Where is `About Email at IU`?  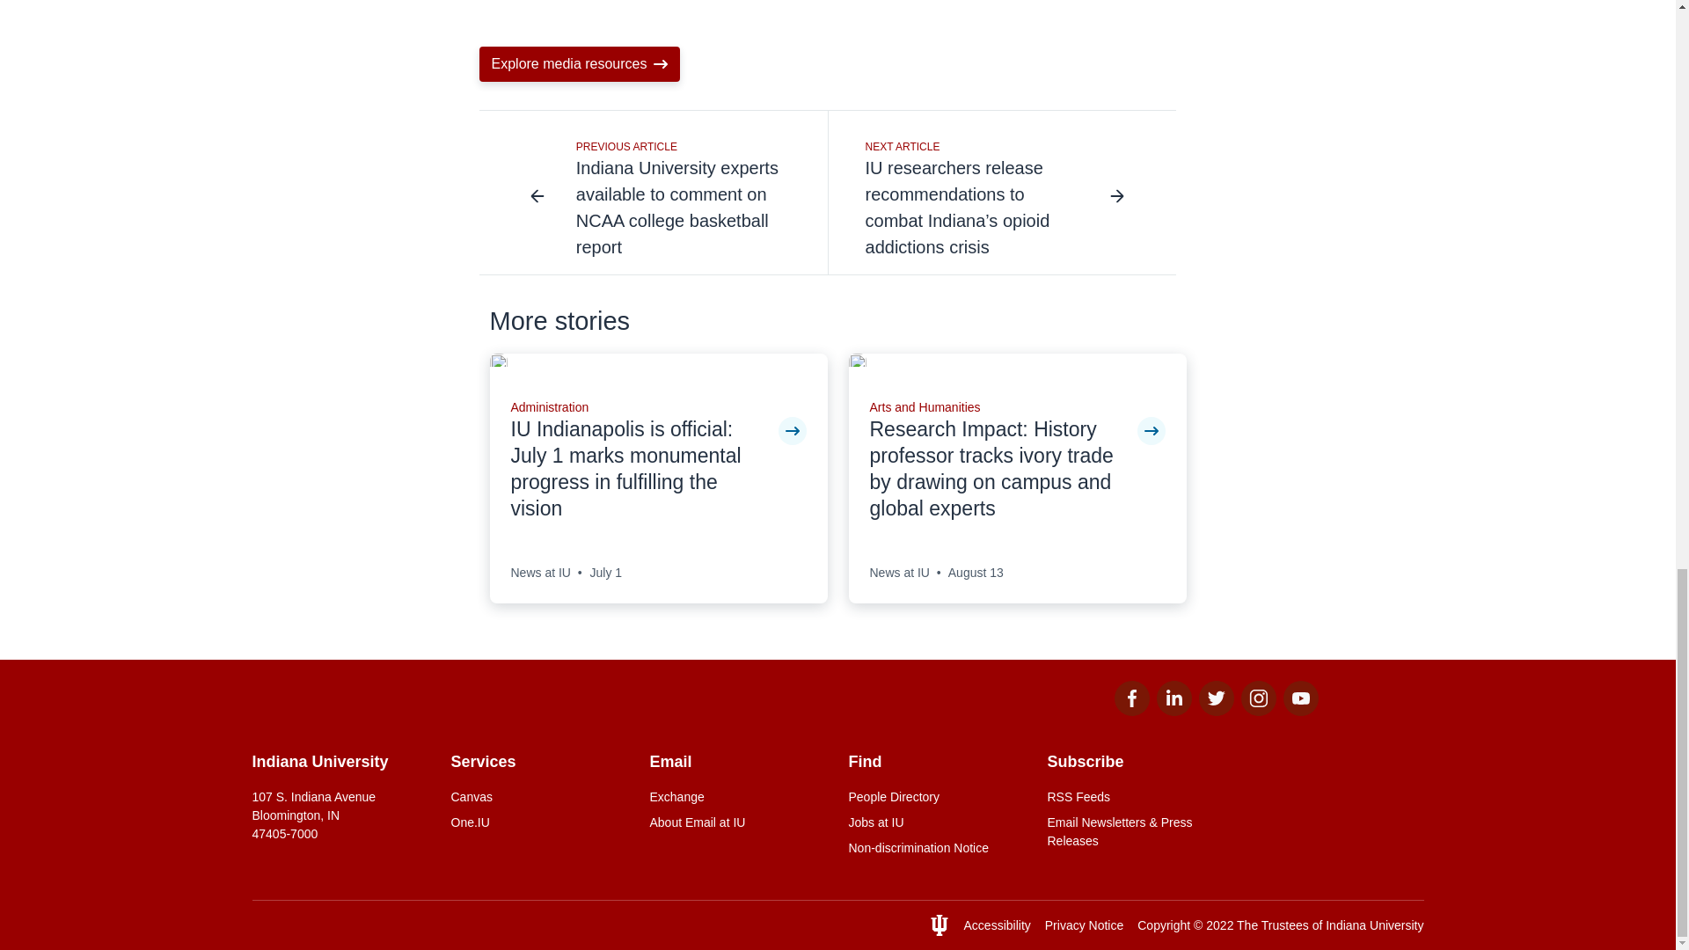 About Email at IU is located at coordinates (737, 822).